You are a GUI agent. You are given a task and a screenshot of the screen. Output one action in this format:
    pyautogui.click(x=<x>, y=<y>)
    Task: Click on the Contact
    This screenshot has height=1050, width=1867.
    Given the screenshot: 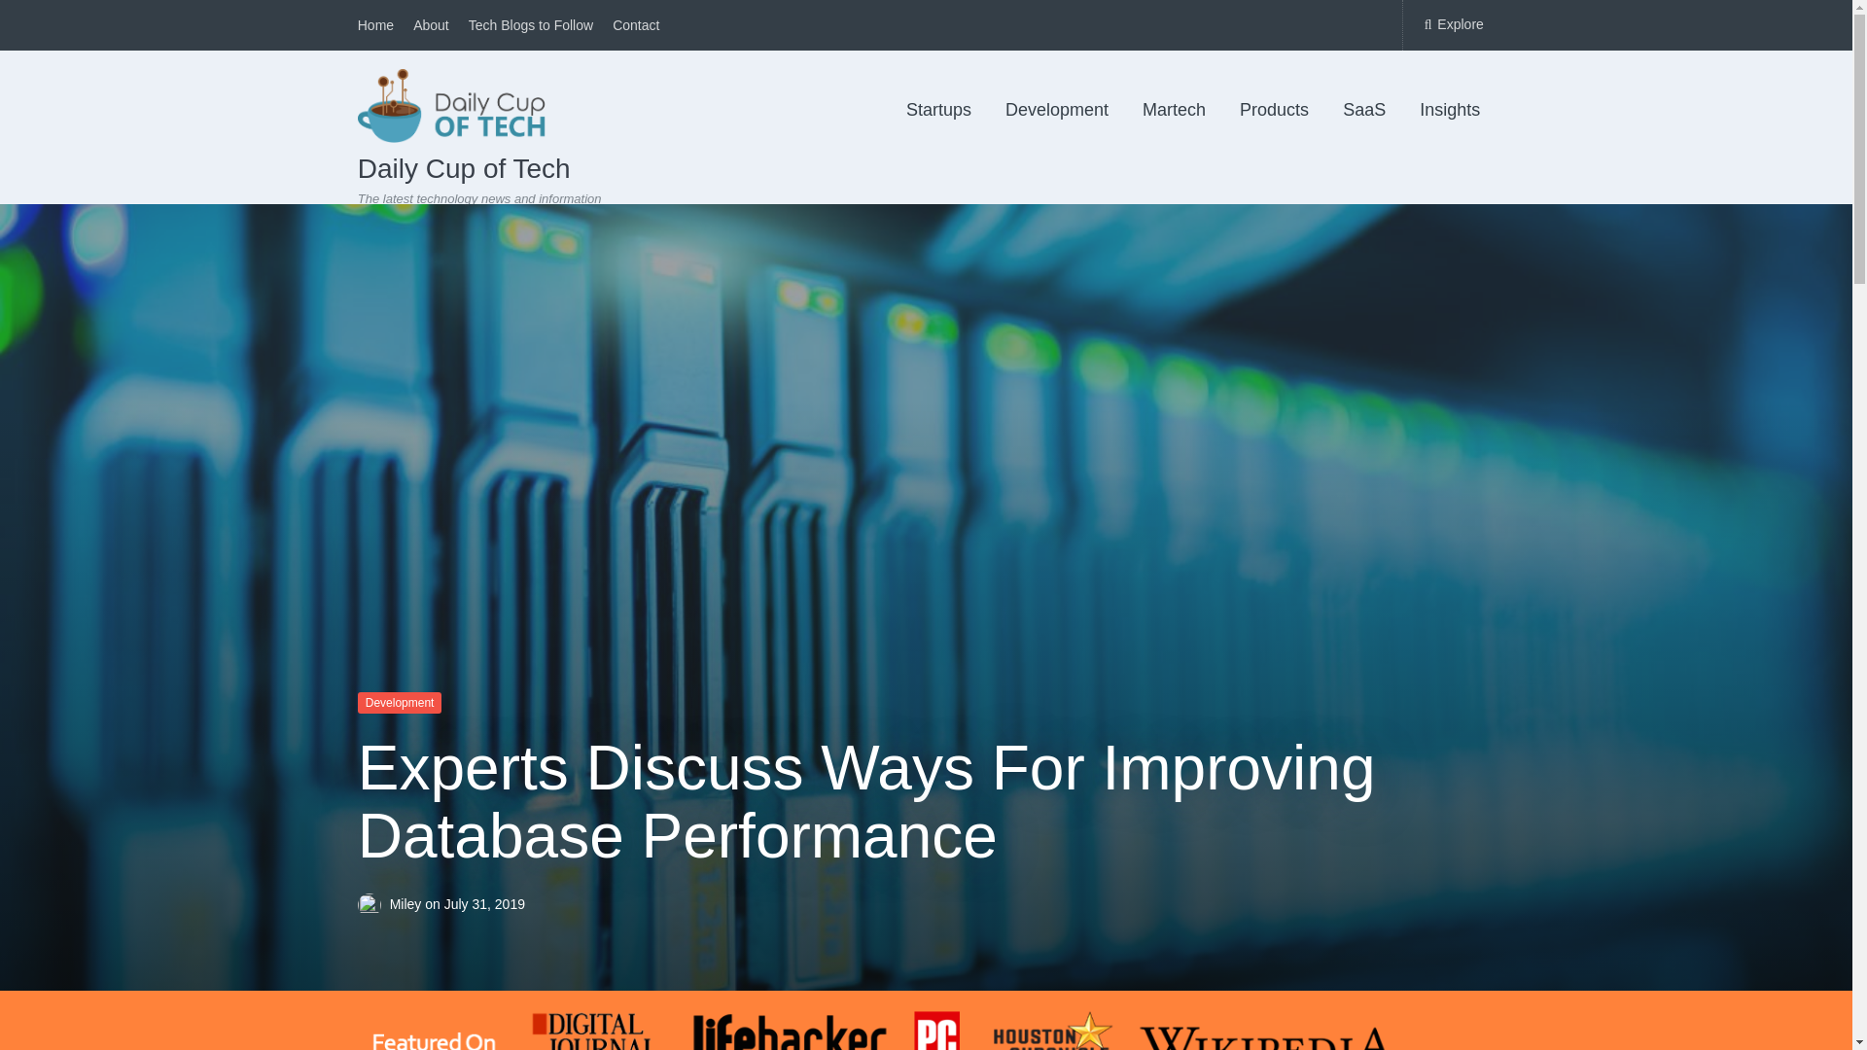 What is the action you would take?
    pyautogui.click(x=635, y=25)
    